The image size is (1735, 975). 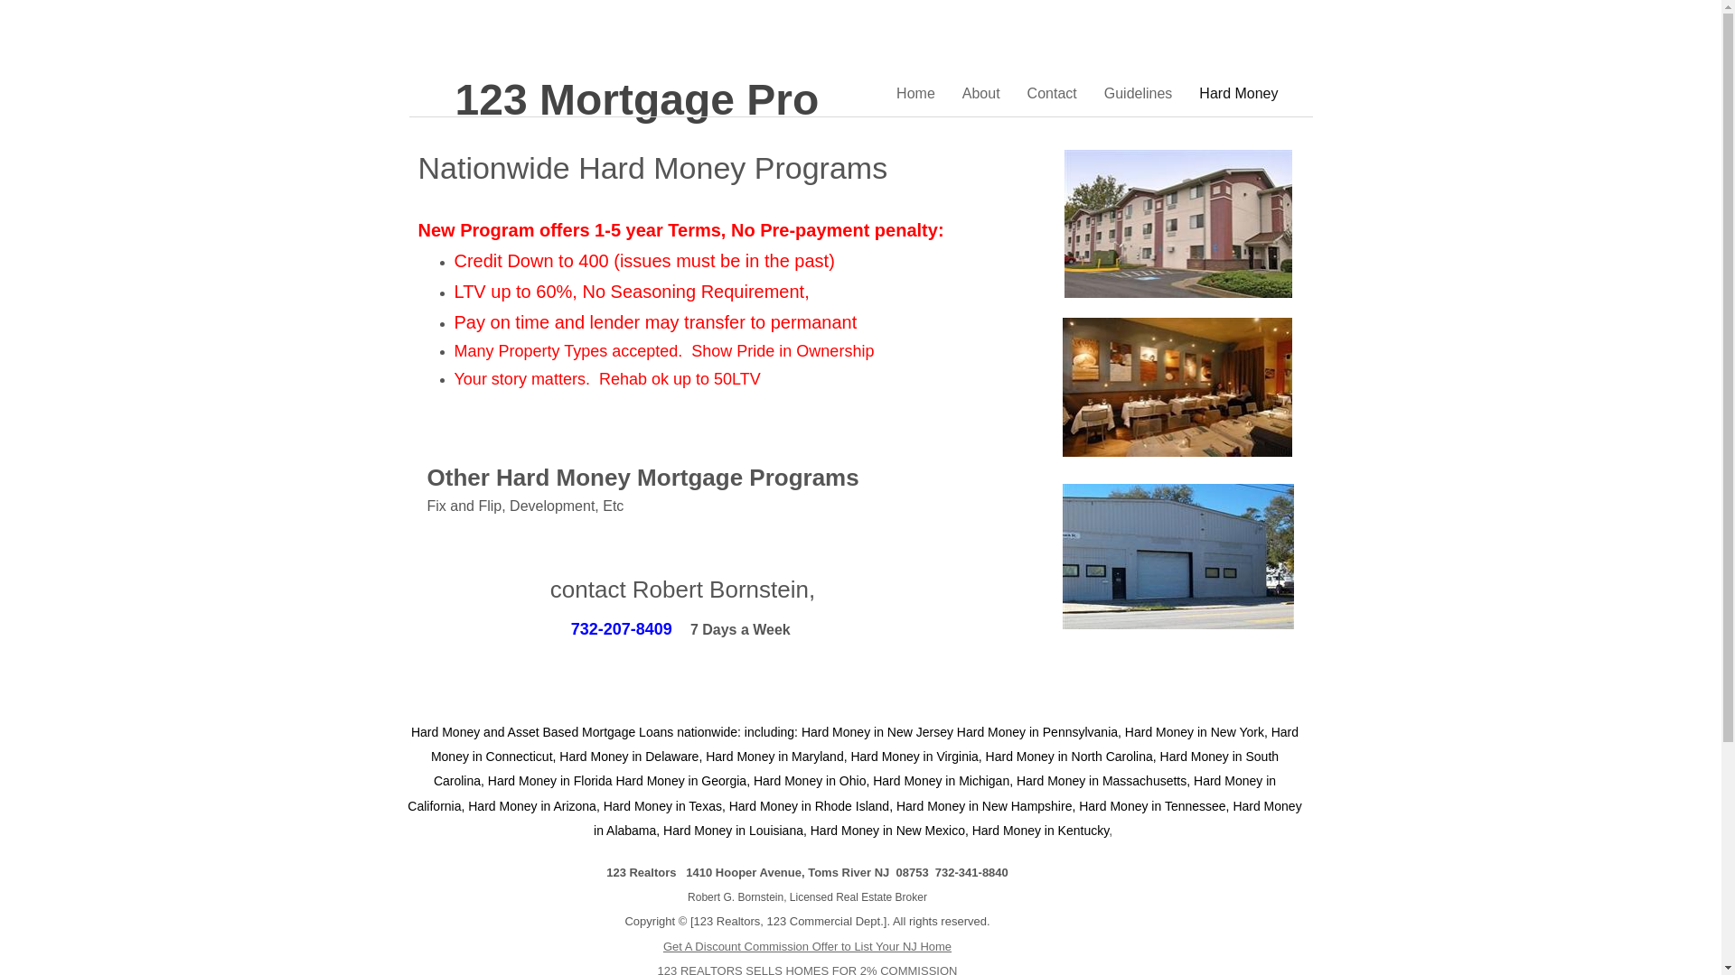 What do you see at coordinates (1238, 94) in the screenshot?
I see `Hard Money` at bounding box center [1238, 94].